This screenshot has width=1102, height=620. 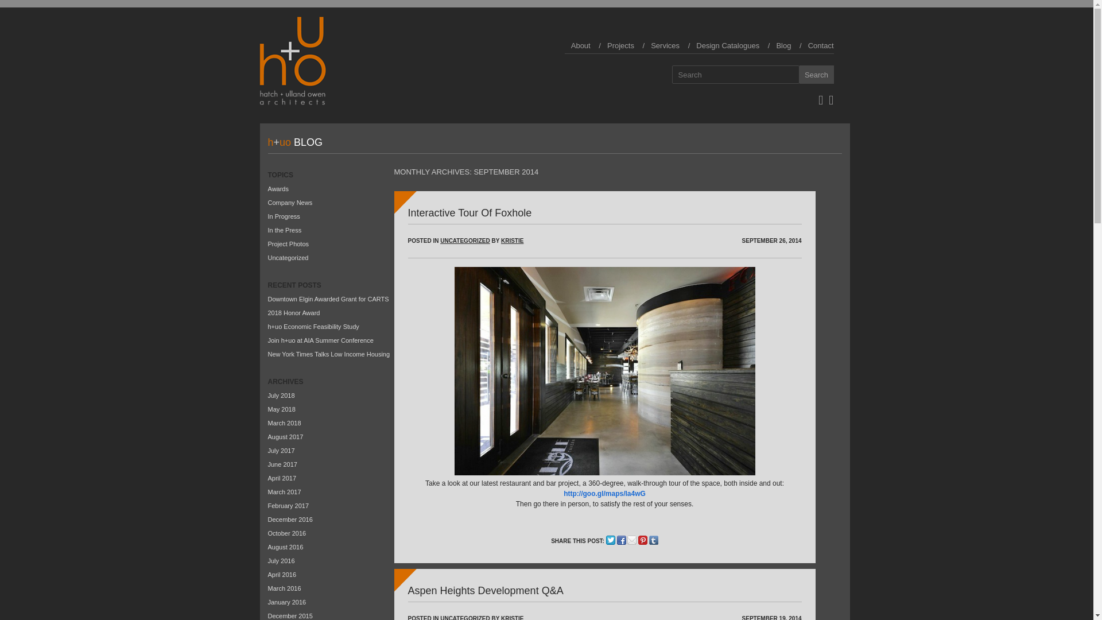 What do you see at coordinates (284, 491) in the screenshot?
I see `March 2017` at bounding box center [284, 491].